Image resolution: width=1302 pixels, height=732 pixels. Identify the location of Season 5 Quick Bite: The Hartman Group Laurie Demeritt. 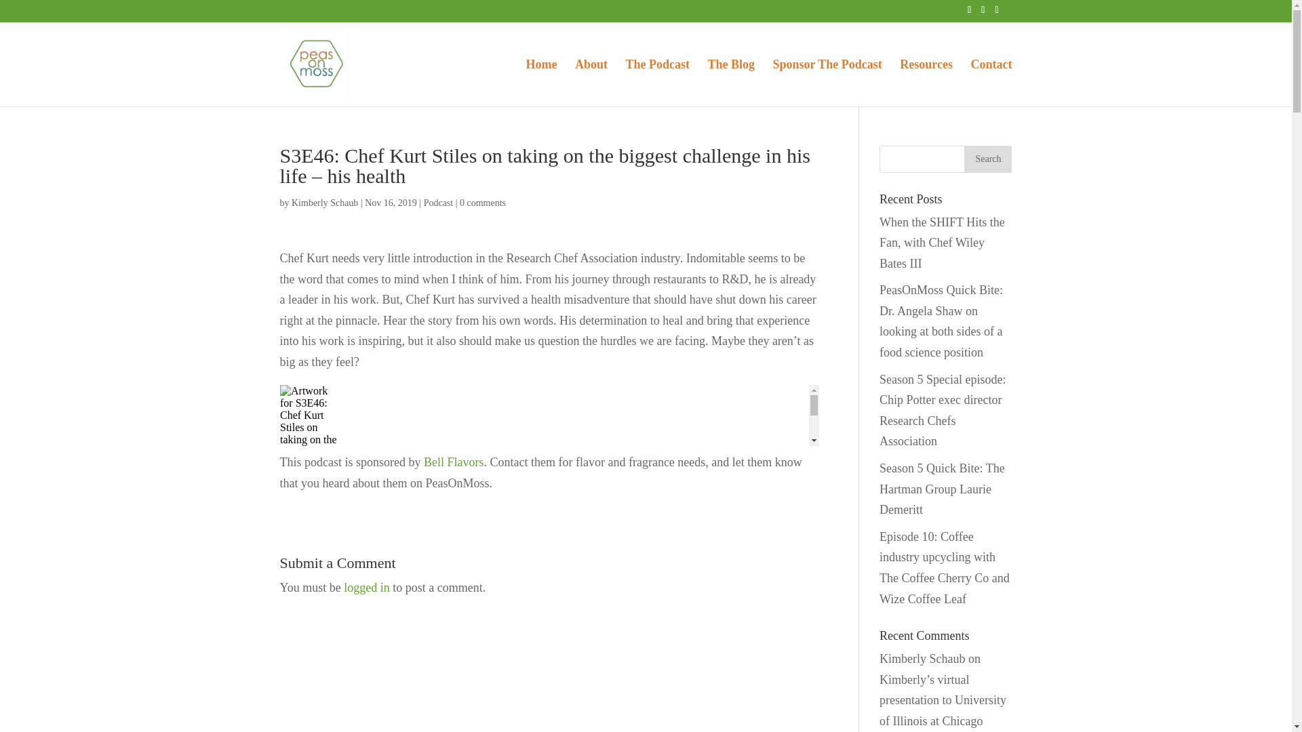
(943, 489).